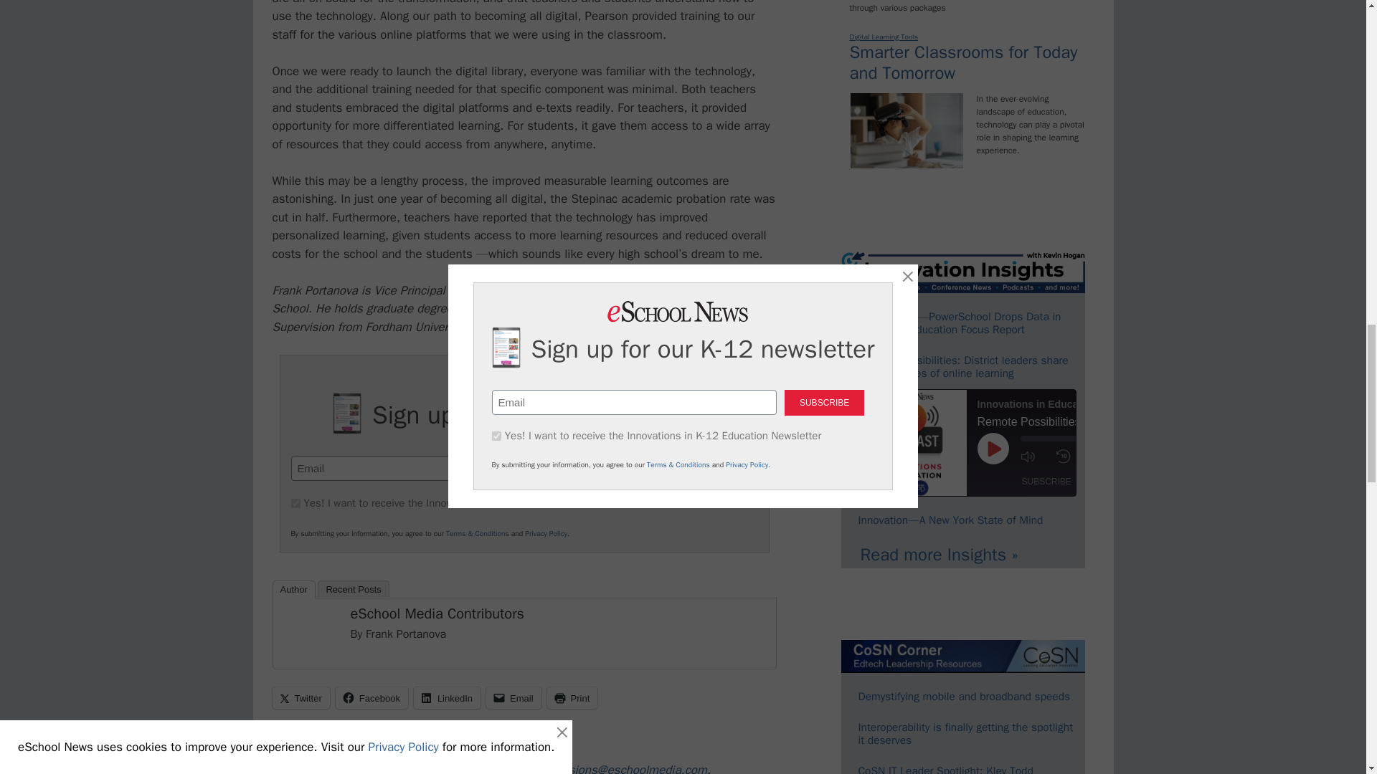 The height and width of the screenshot is (774, 1377). What do you see at coordinates (295, 503) in the screenshot?
I see `100` at bounding box center [295, 503].